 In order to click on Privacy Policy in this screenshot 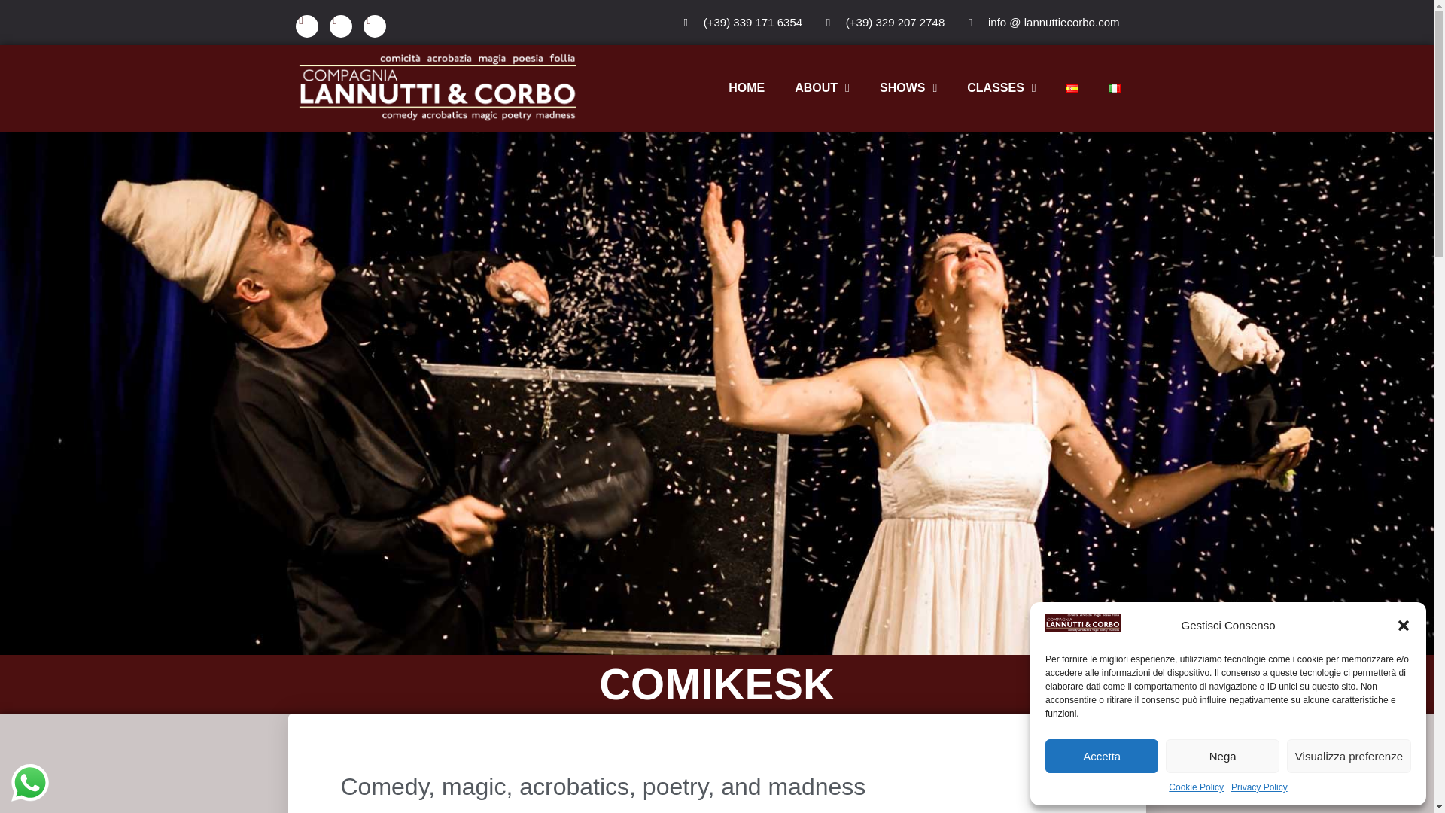, I will do `click(1258, 787)`.